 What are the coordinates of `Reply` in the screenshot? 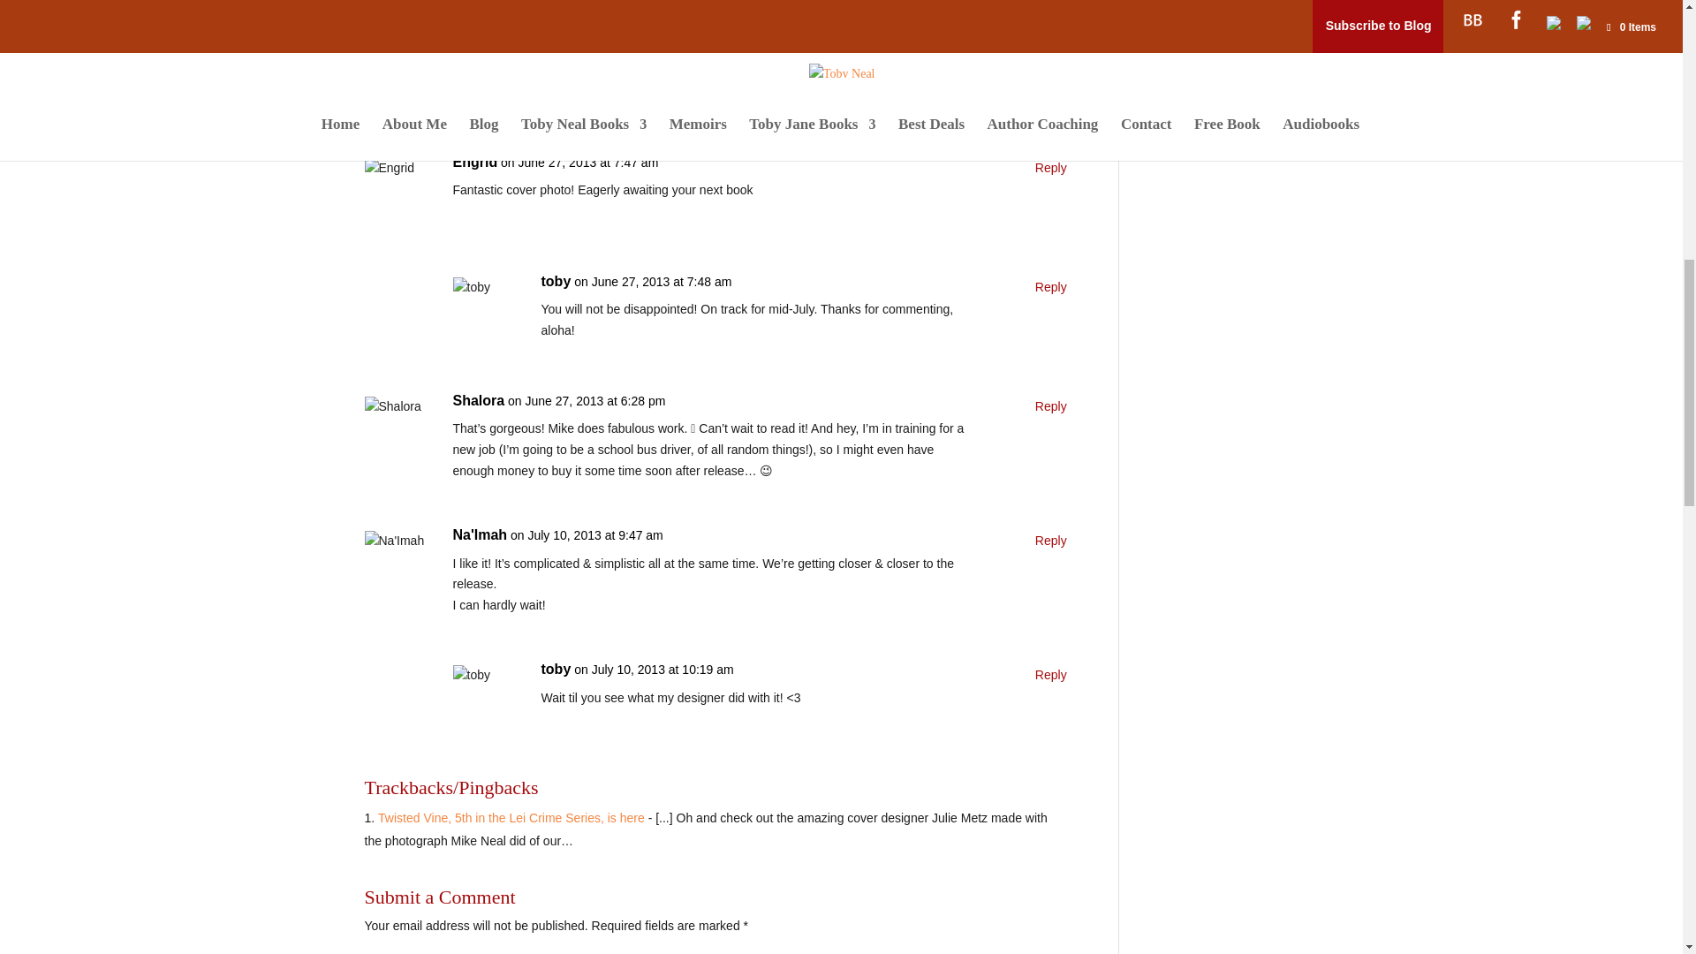 It's located at (1050, 675).